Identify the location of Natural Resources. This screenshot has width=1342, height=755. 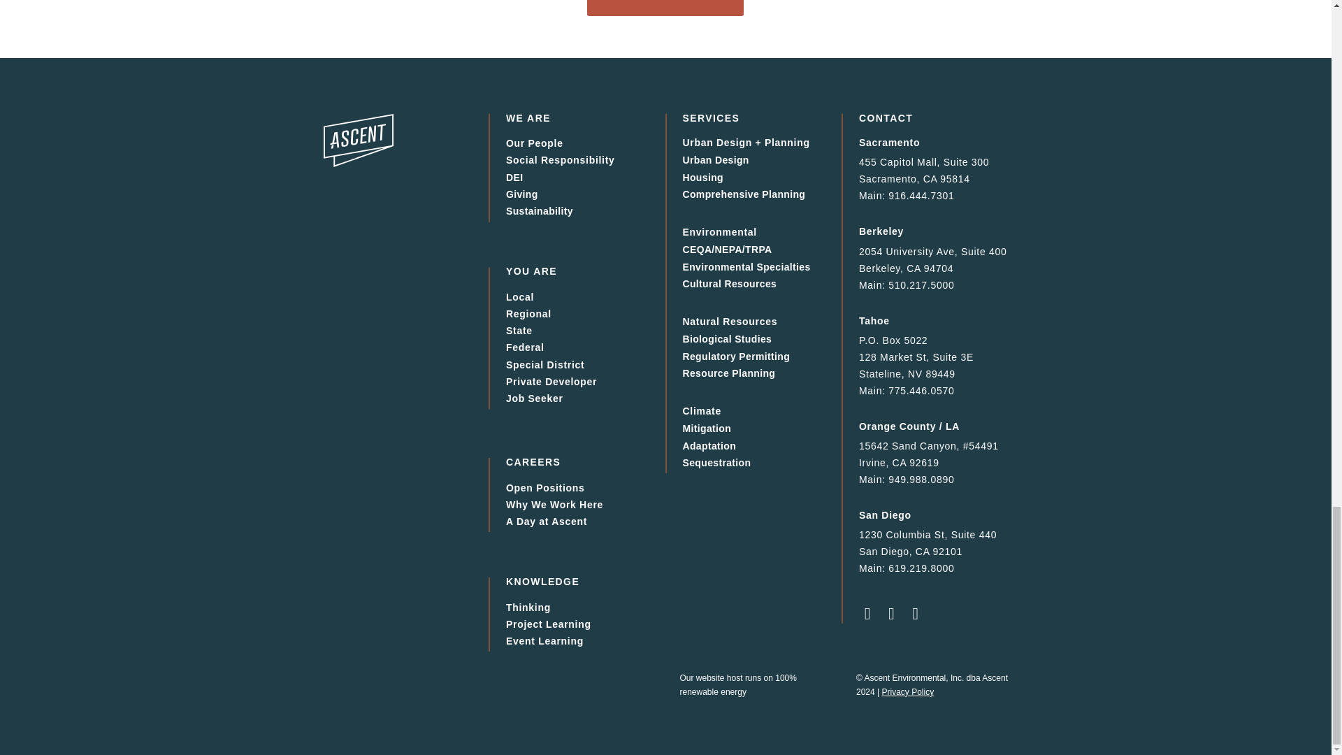
(729, 322).